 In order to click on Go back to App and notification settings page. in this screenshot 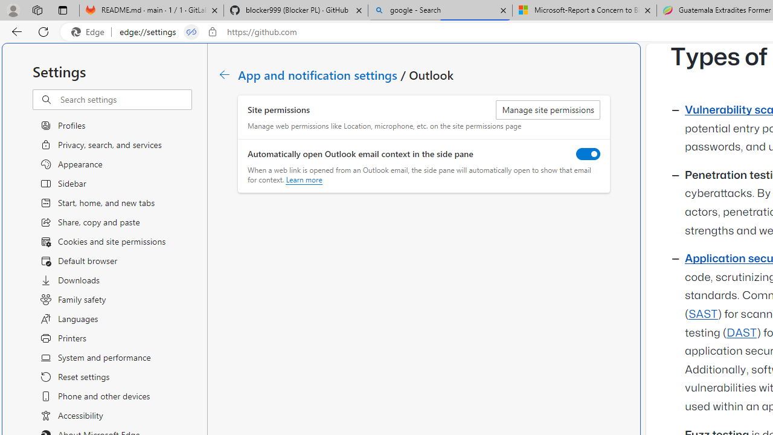, I will do `click(225, 74)`.